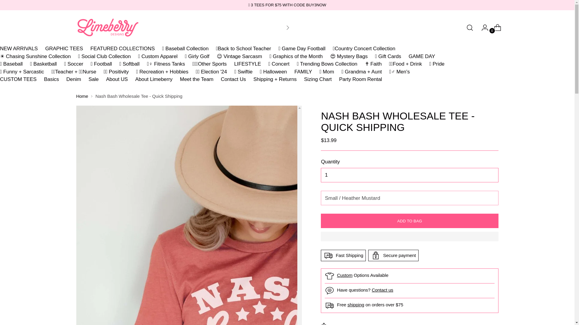 The height and width of the screenshot is (325, 579). I want to click on Next, so click(288, 27).